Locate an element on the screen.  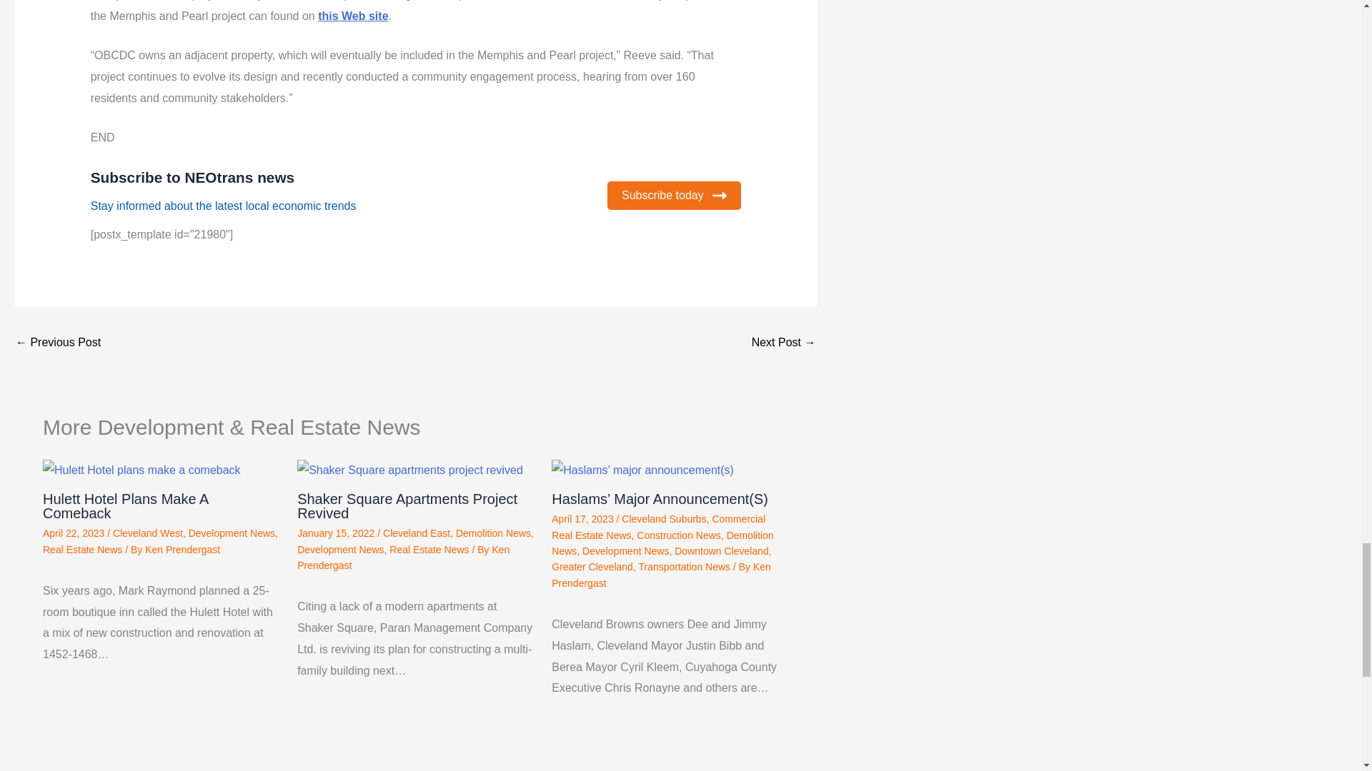
View all posts by Ken Prendergast is located at coordinates (182, 550).